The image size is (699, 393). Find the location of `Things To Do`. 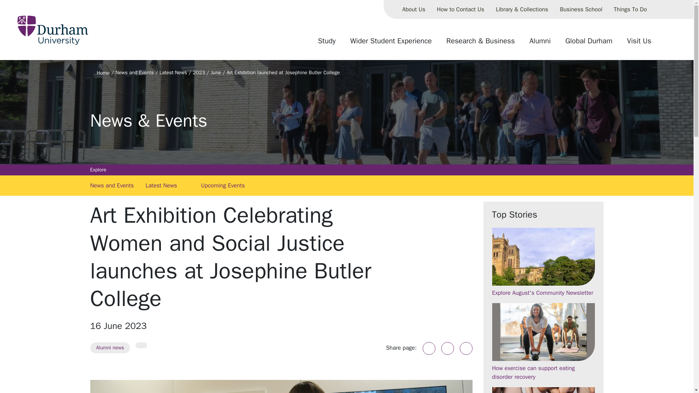

Things To Do is located at coordinates (631, 9).